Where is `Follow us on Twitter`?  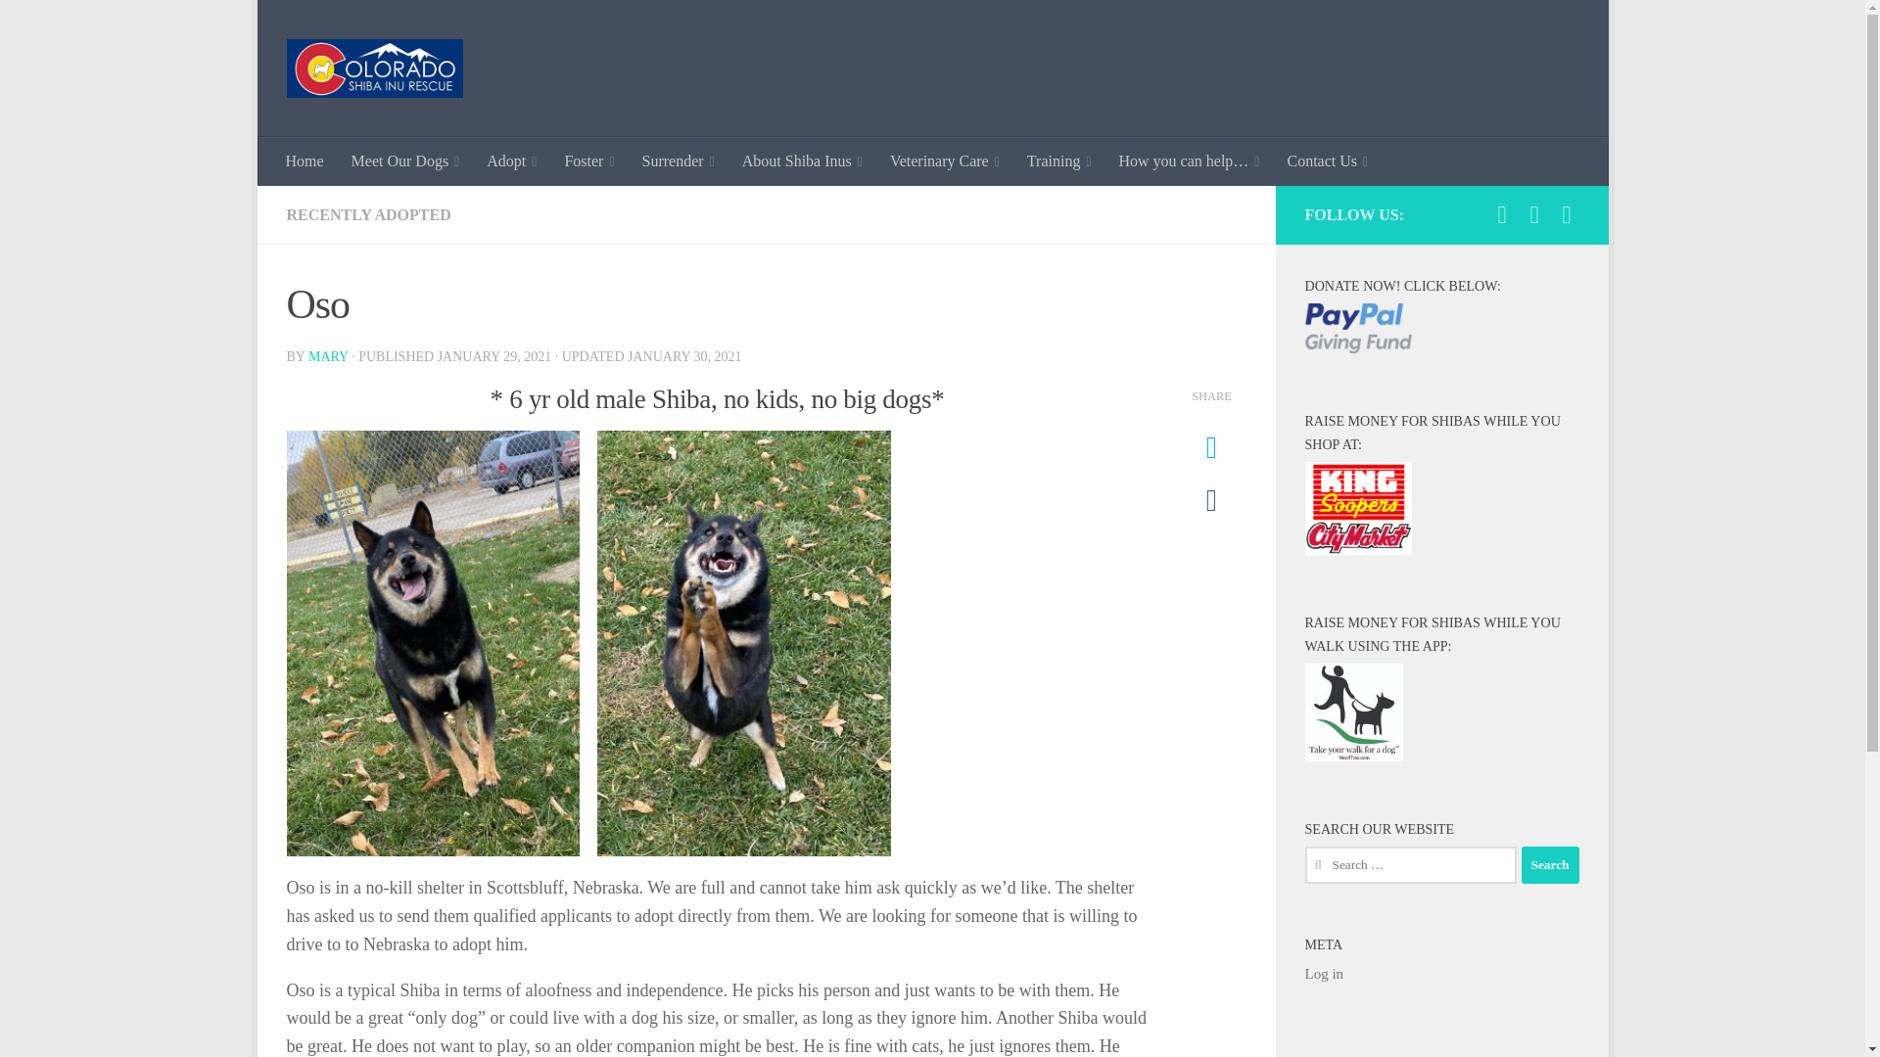 Follow us on Twitter is located at coordinates (1567, 215).